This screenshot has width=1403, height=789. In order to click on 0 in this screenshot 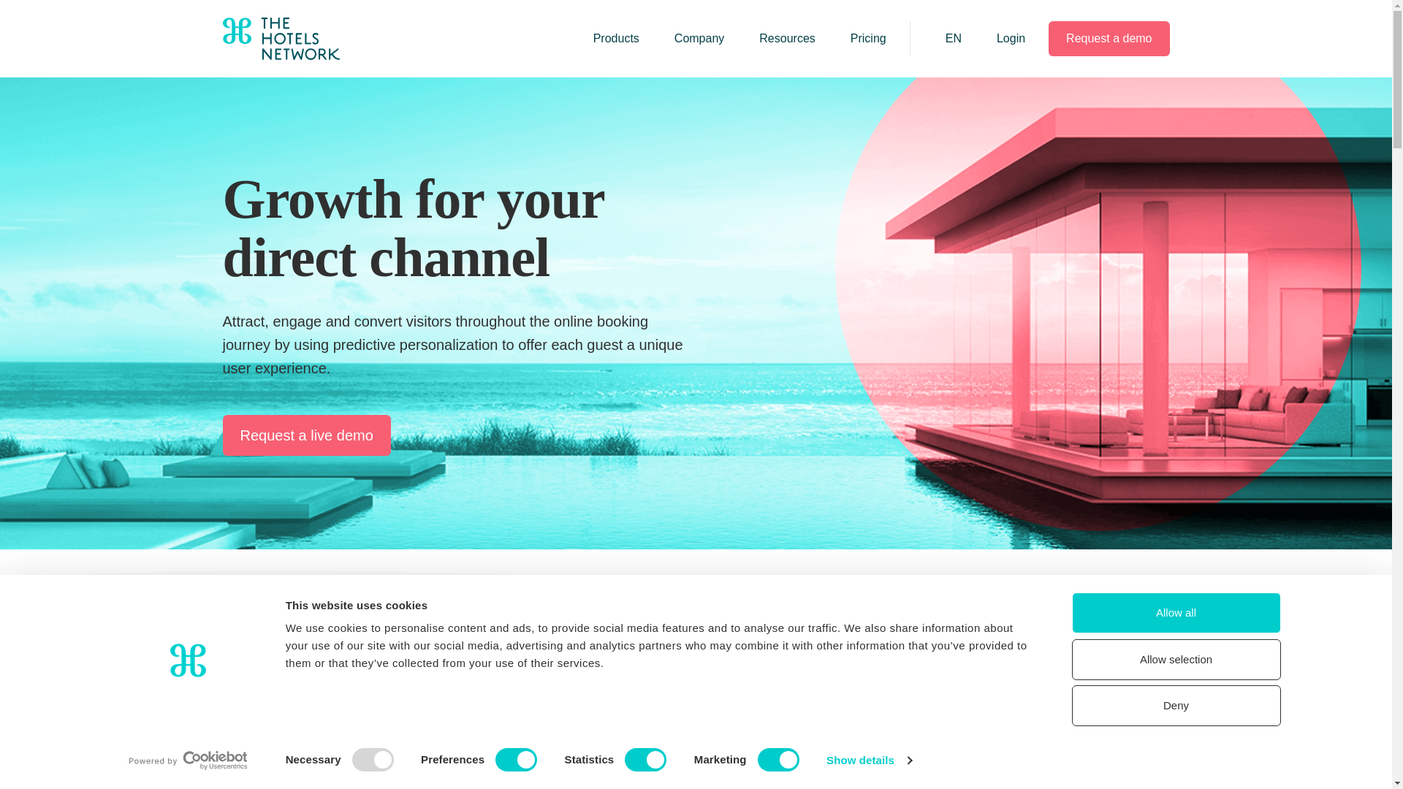, I will do `click(614, 705)`.